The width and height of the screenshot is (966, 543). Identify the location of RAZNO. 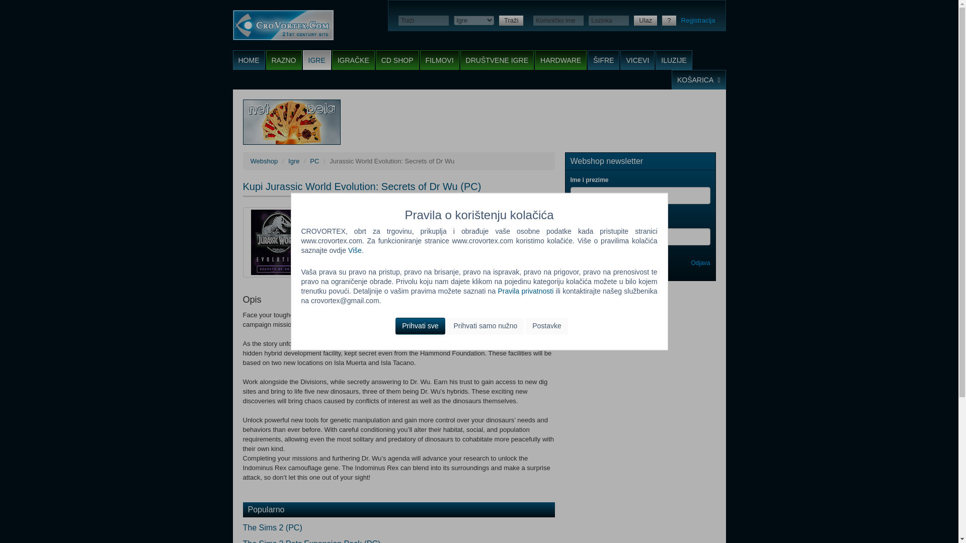
(284, 60).